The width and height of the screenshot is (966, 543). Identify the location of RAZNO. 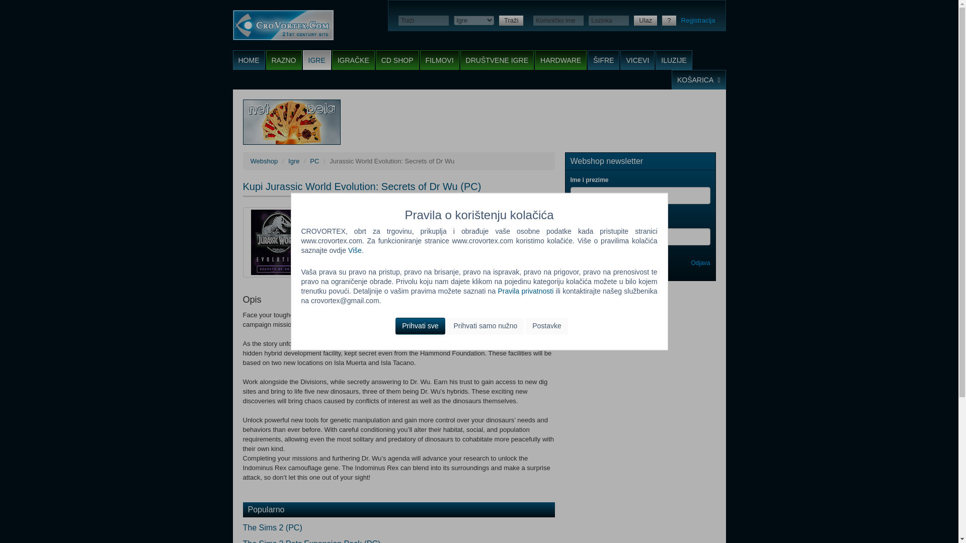
(284, 60).